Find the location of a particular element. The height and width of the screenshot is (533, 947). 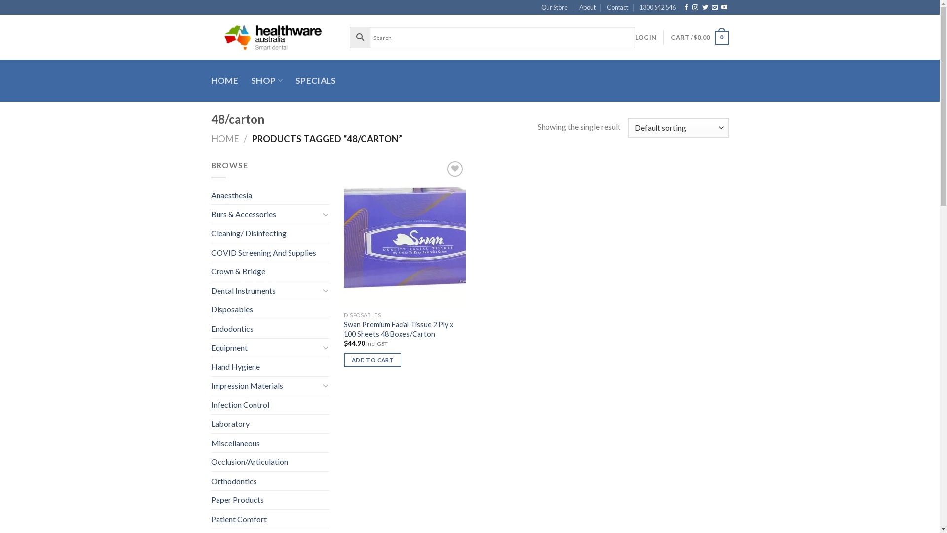

Infection Control is located at coordinates (270, 405).